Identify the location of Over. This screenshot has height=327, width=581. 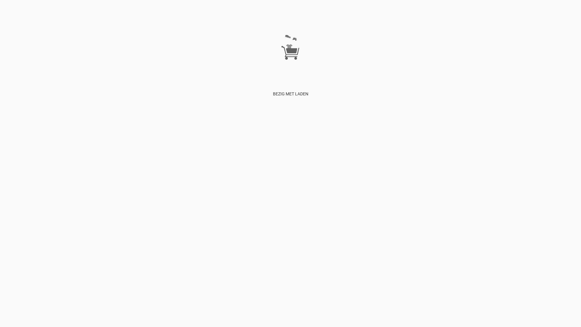
(38, 153).